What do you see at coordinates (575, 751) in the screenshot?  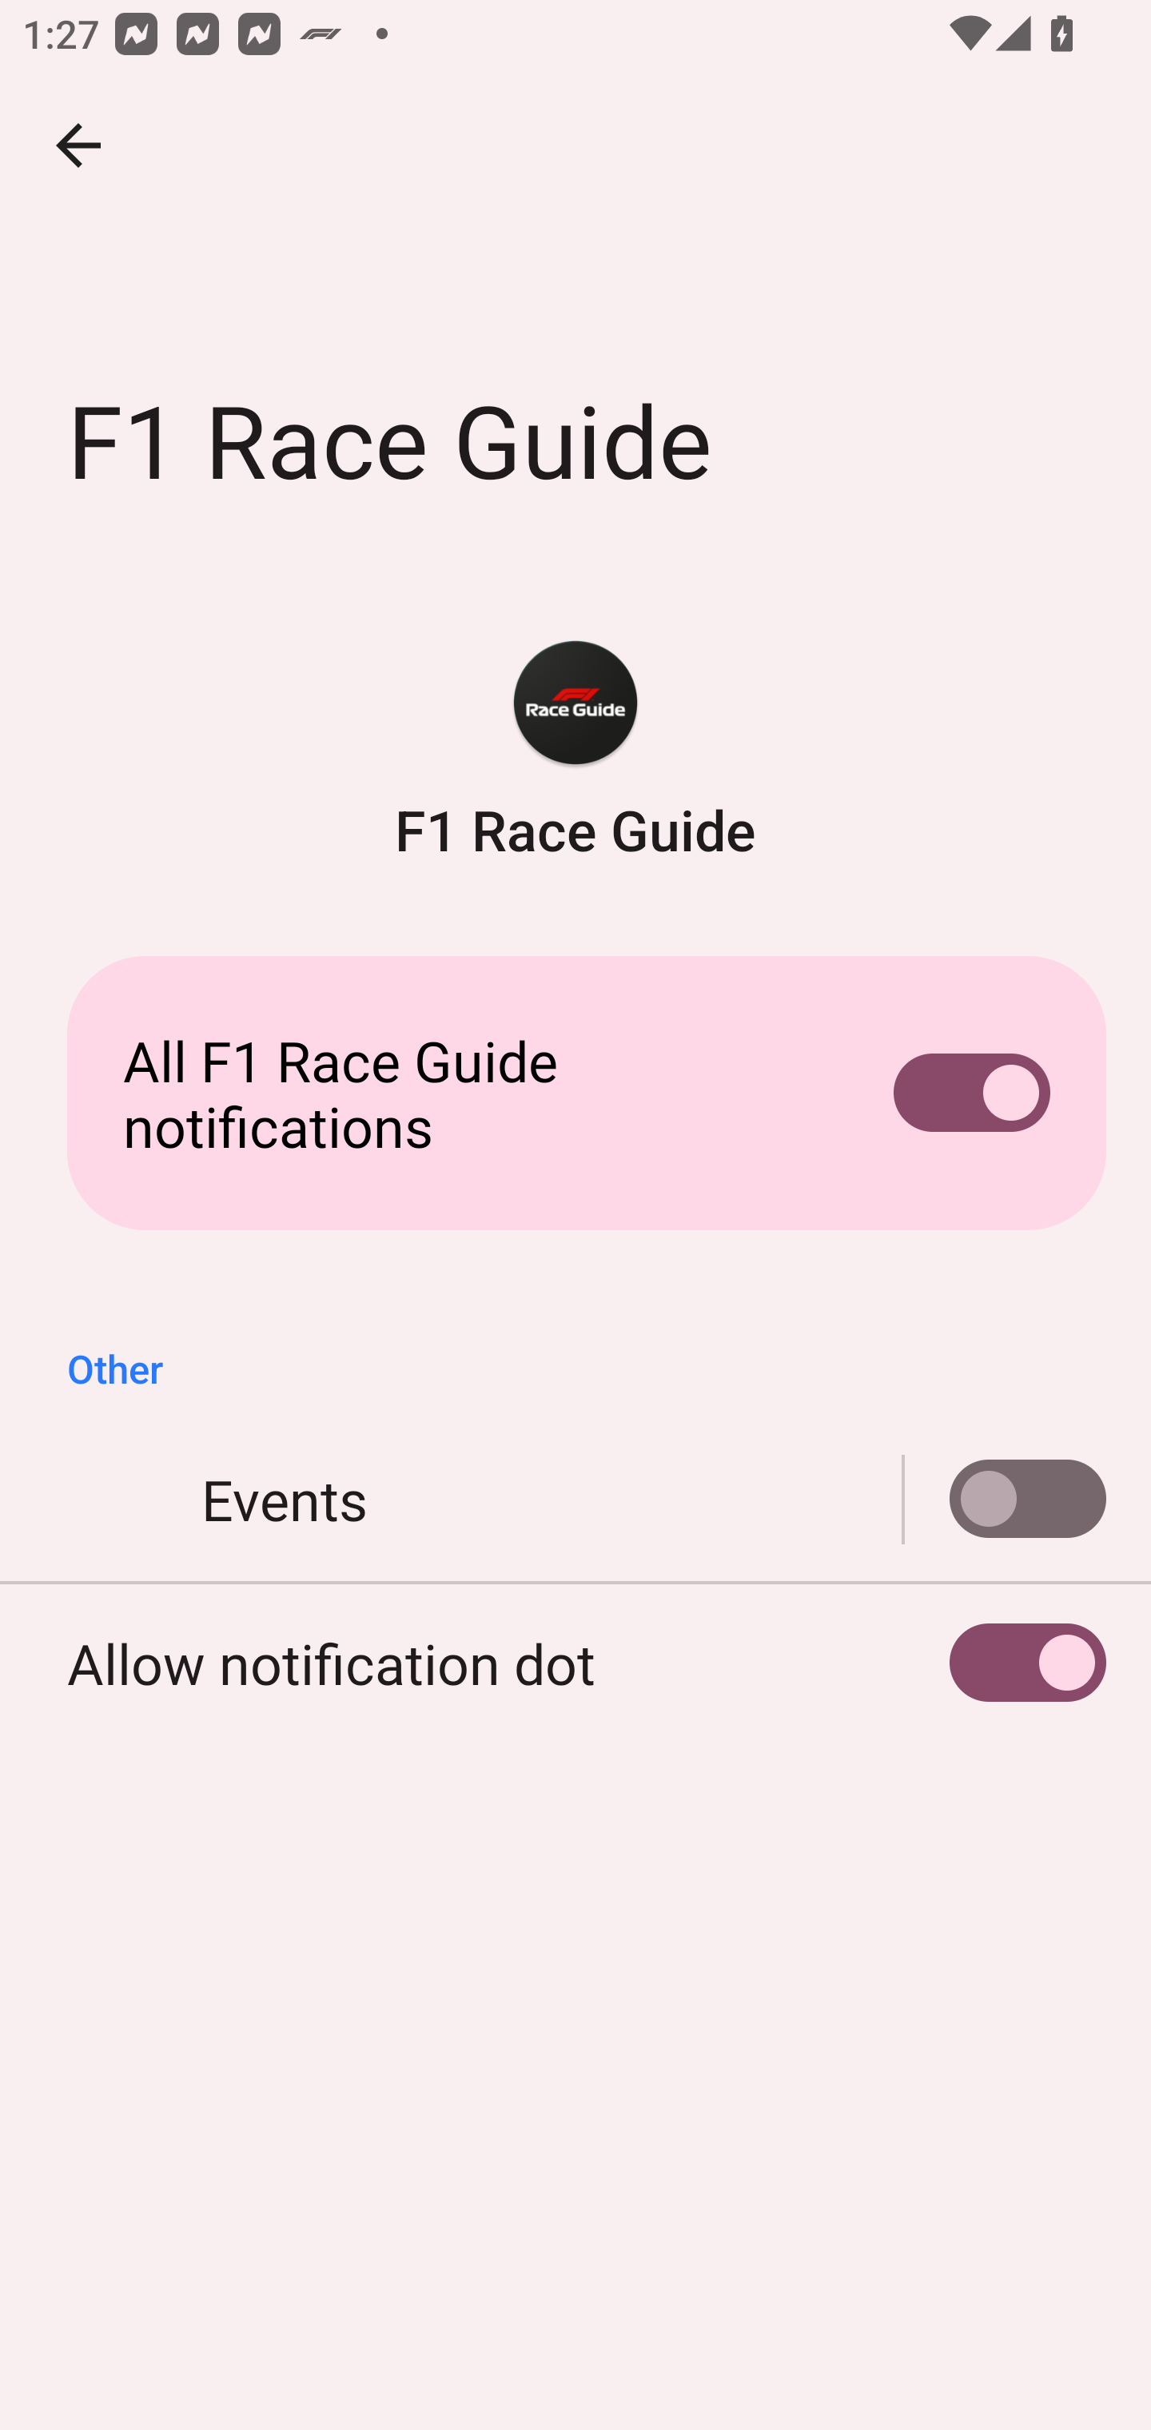 I see `F1 Race Guide` at bounding box center [575, 751].